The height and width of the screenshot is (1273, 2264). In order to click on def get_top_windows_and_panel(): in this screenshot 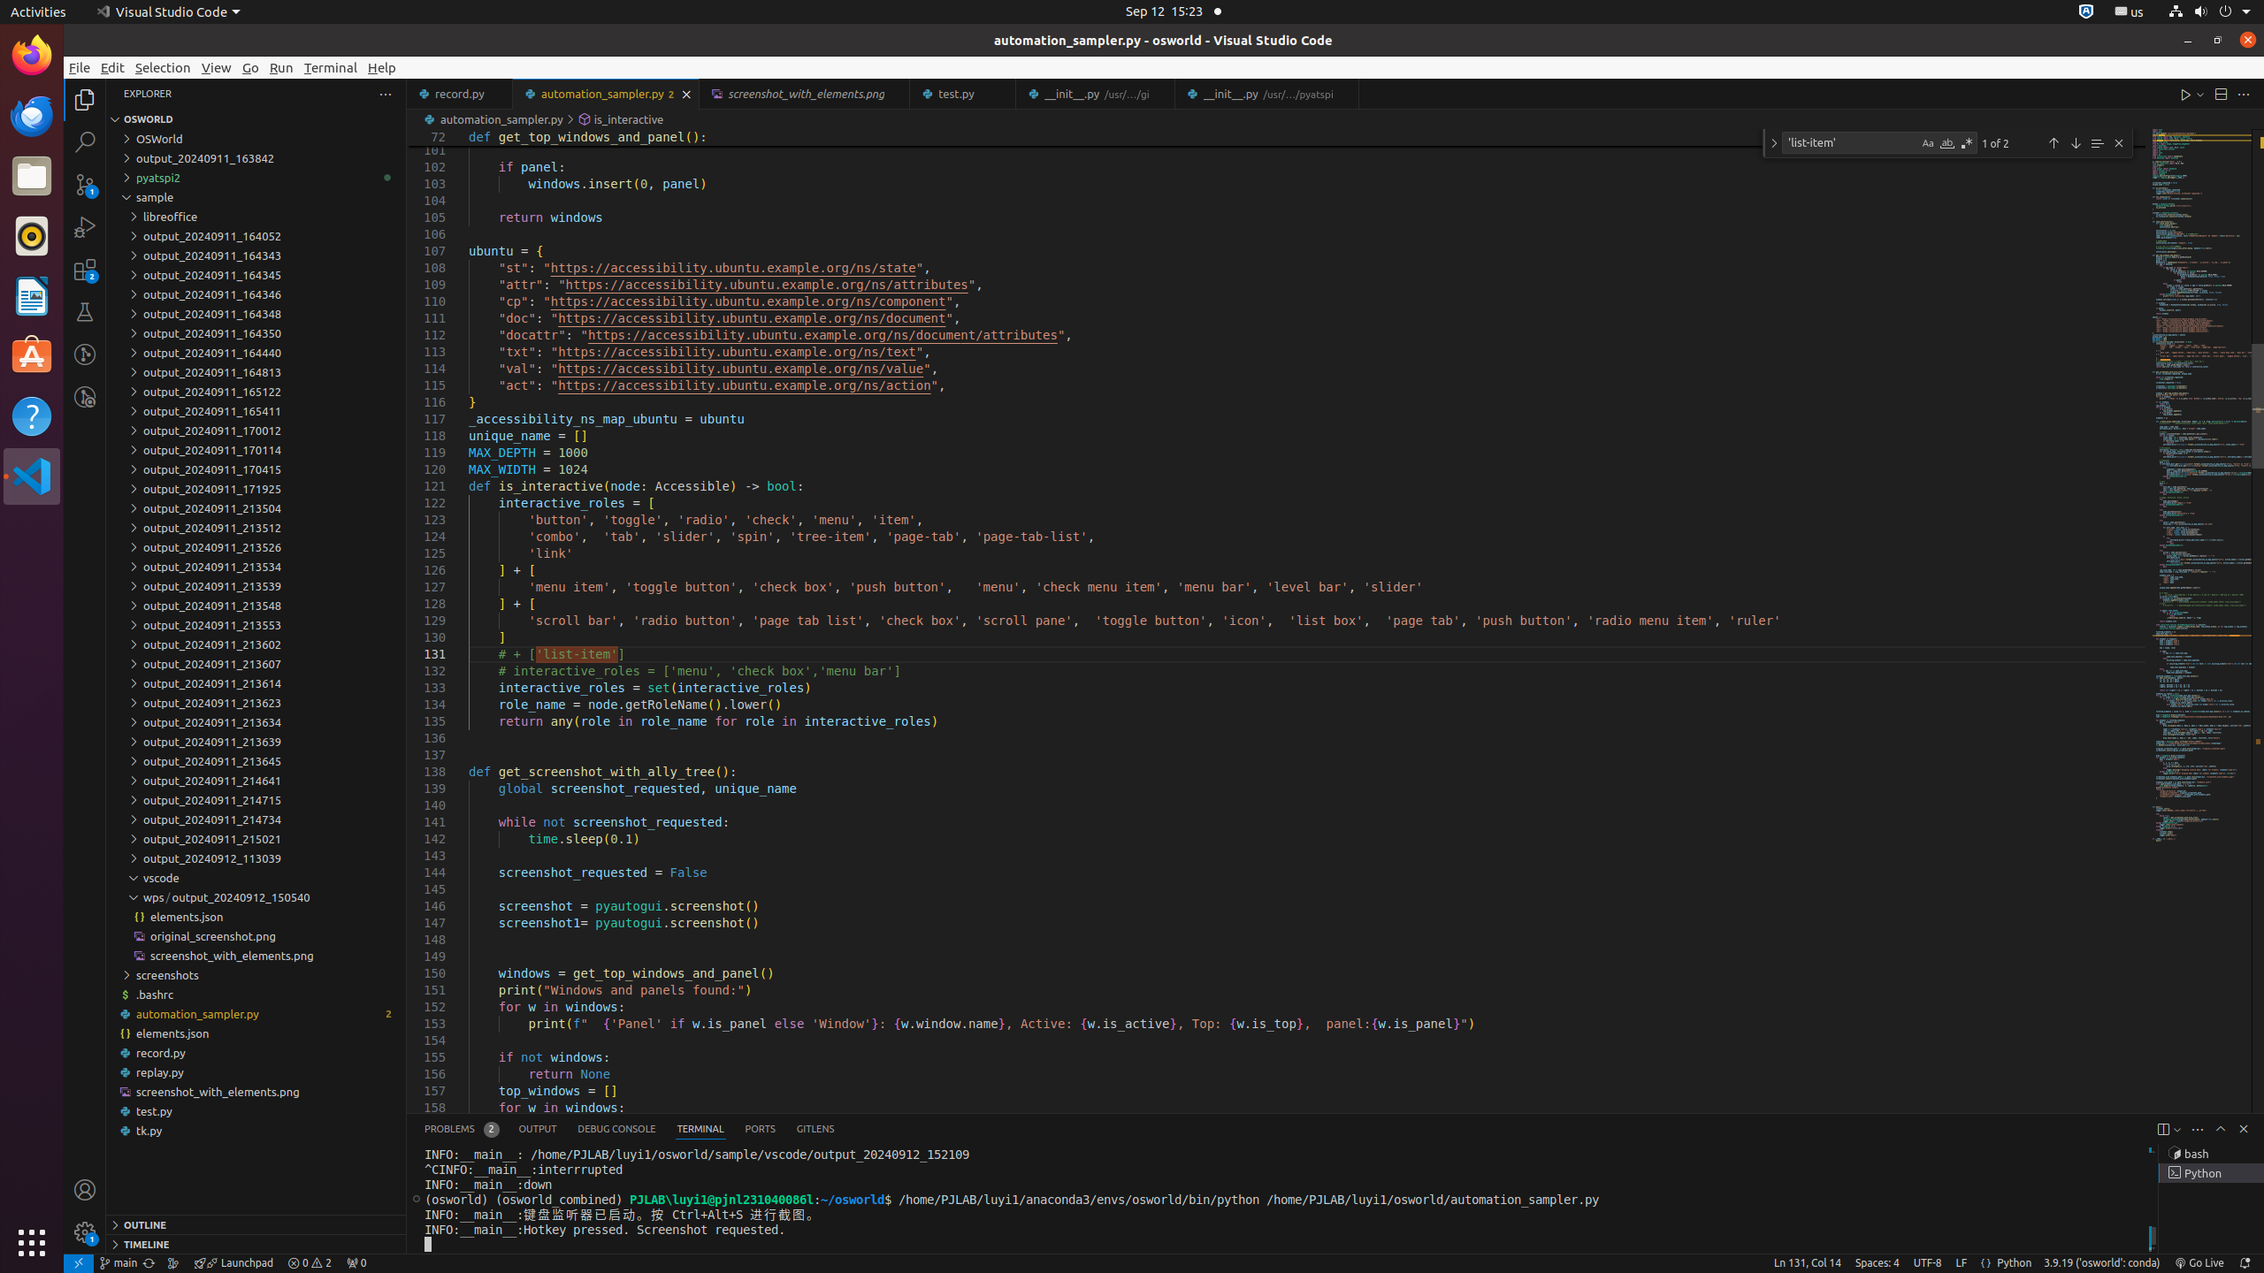, I will do `click(1307, 138)`.